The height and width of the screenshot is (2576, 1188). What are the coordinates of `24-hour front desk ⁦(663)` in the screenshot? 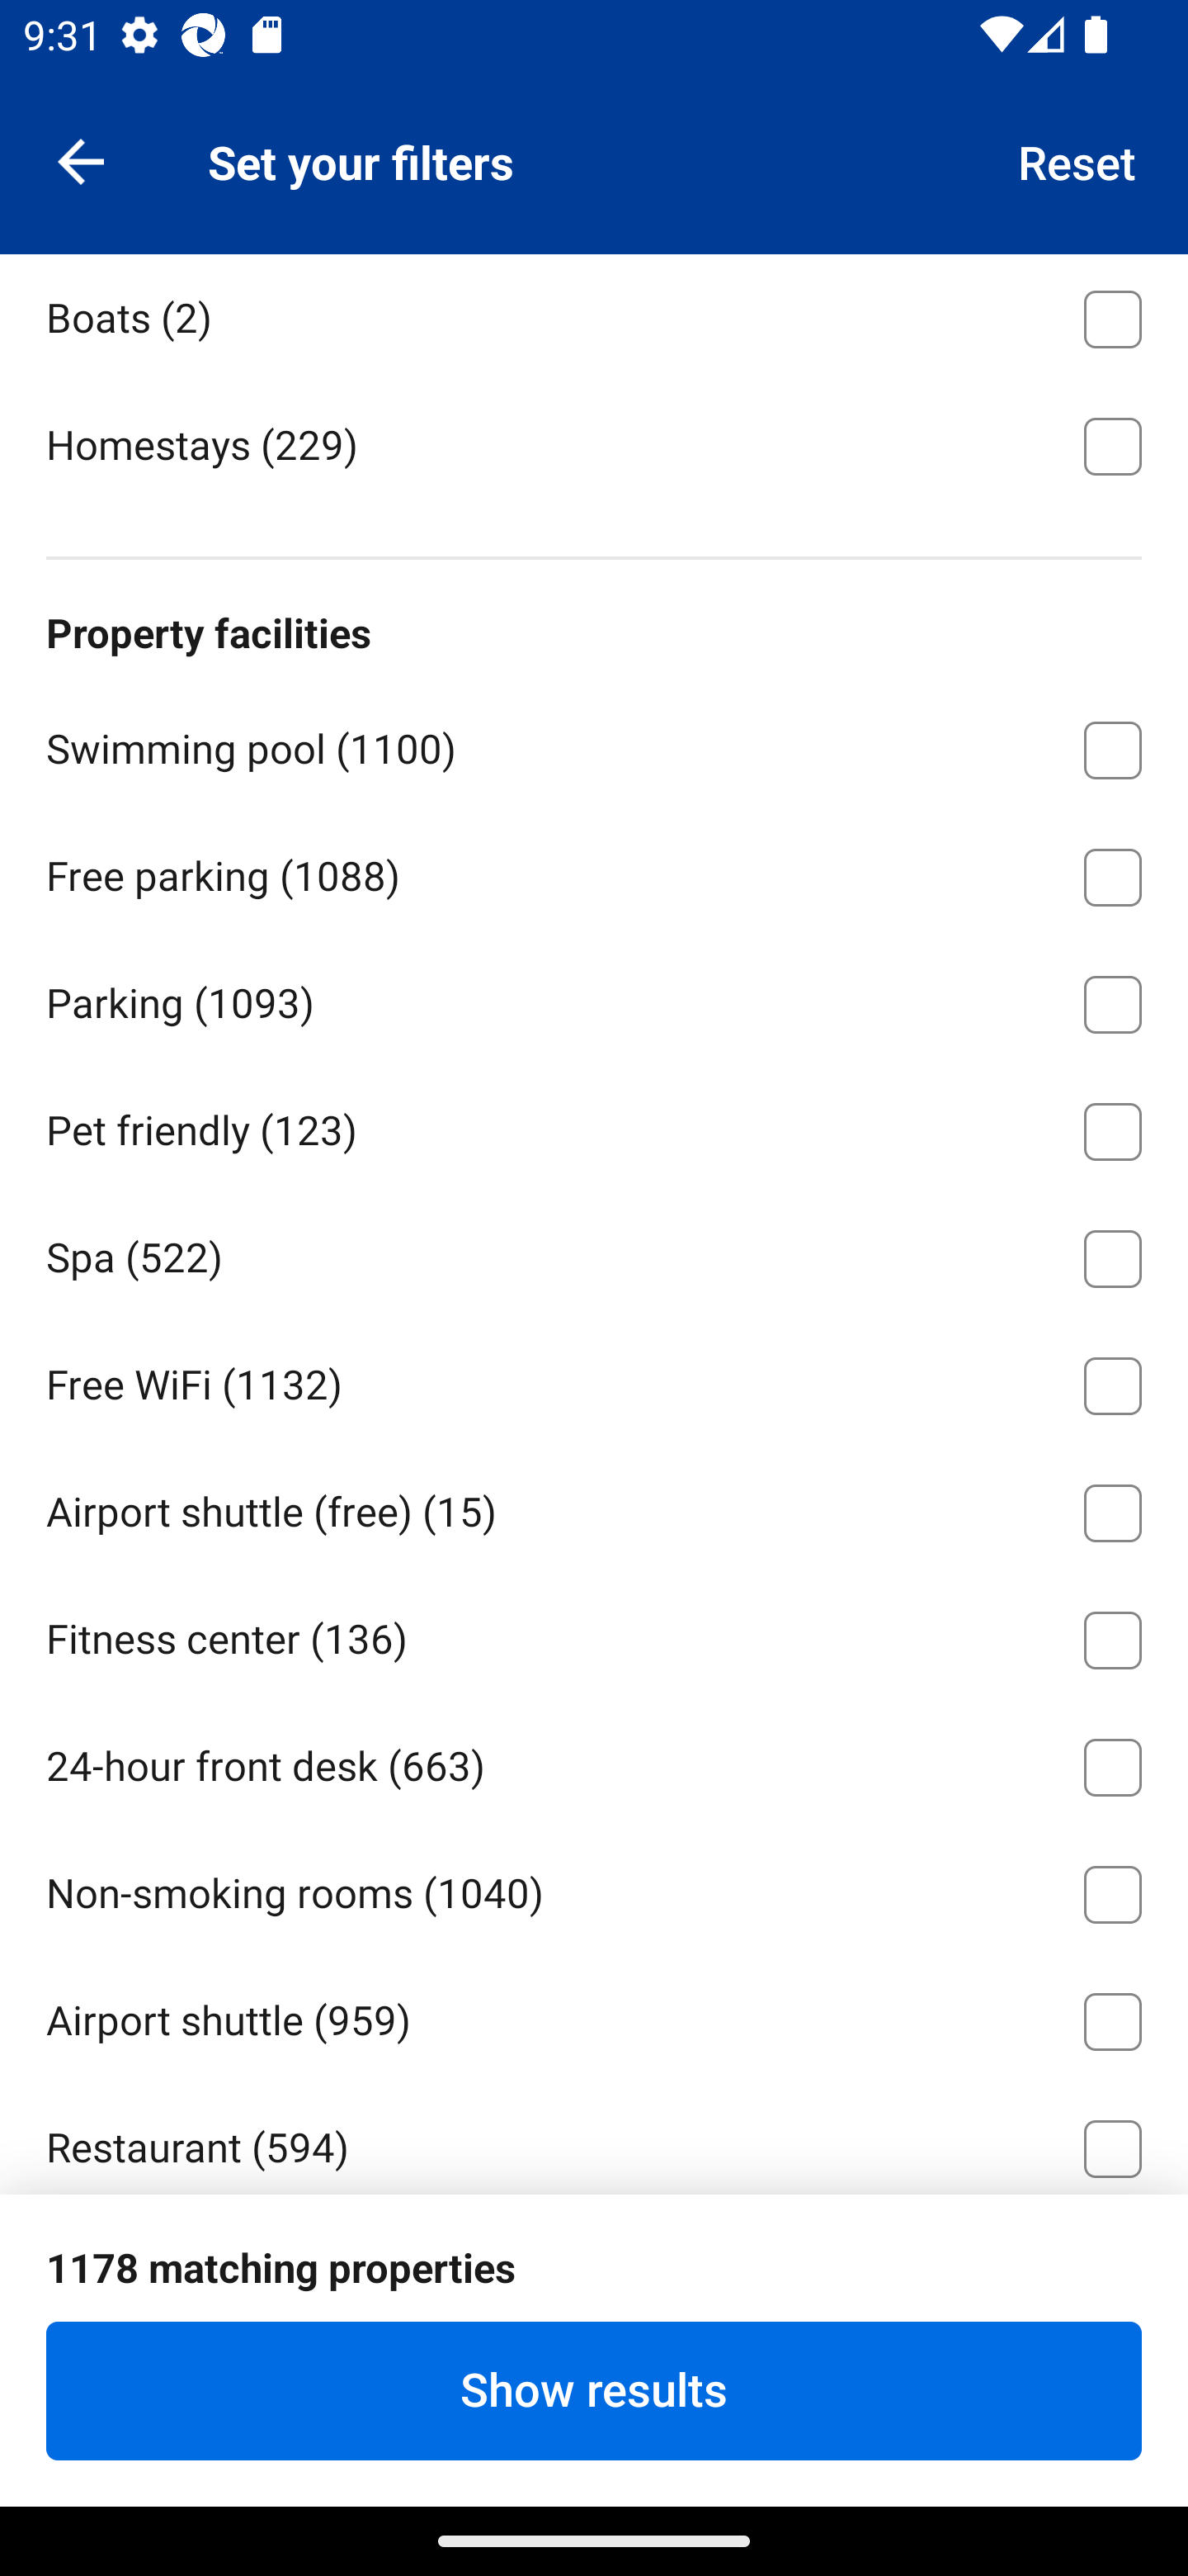 It's located at (594, 1762).